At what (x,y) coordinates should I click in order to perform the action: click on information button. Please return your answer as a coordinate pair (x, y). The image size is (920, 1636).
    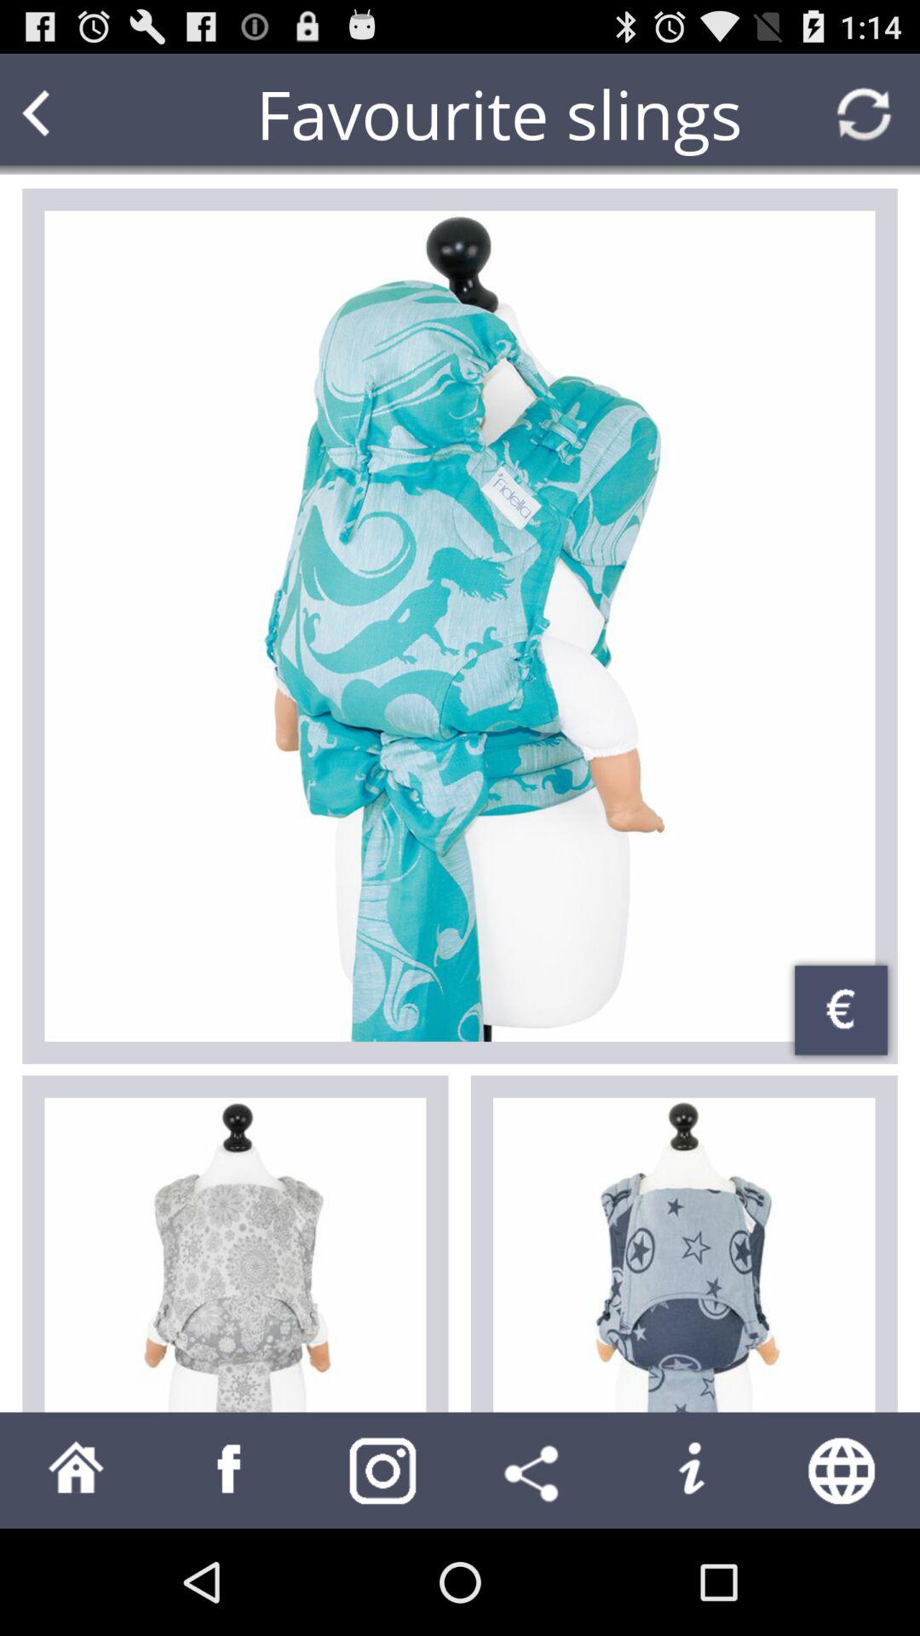
    Looking at the image, I should click on (690, 1471).